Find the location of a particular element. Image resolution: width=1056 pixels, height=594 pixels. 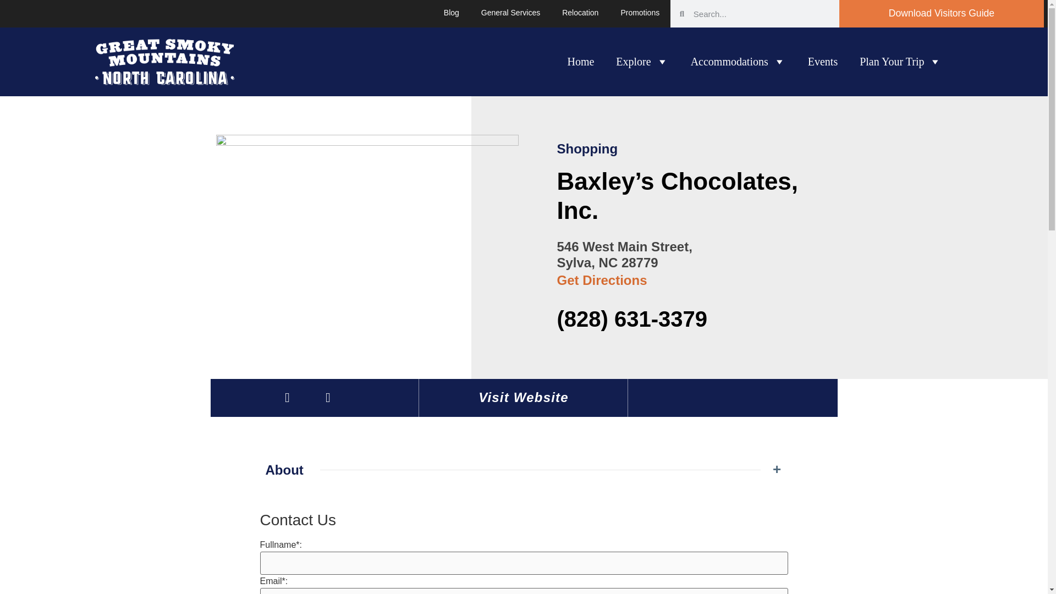

Blog is located at coordinates (451, 13).